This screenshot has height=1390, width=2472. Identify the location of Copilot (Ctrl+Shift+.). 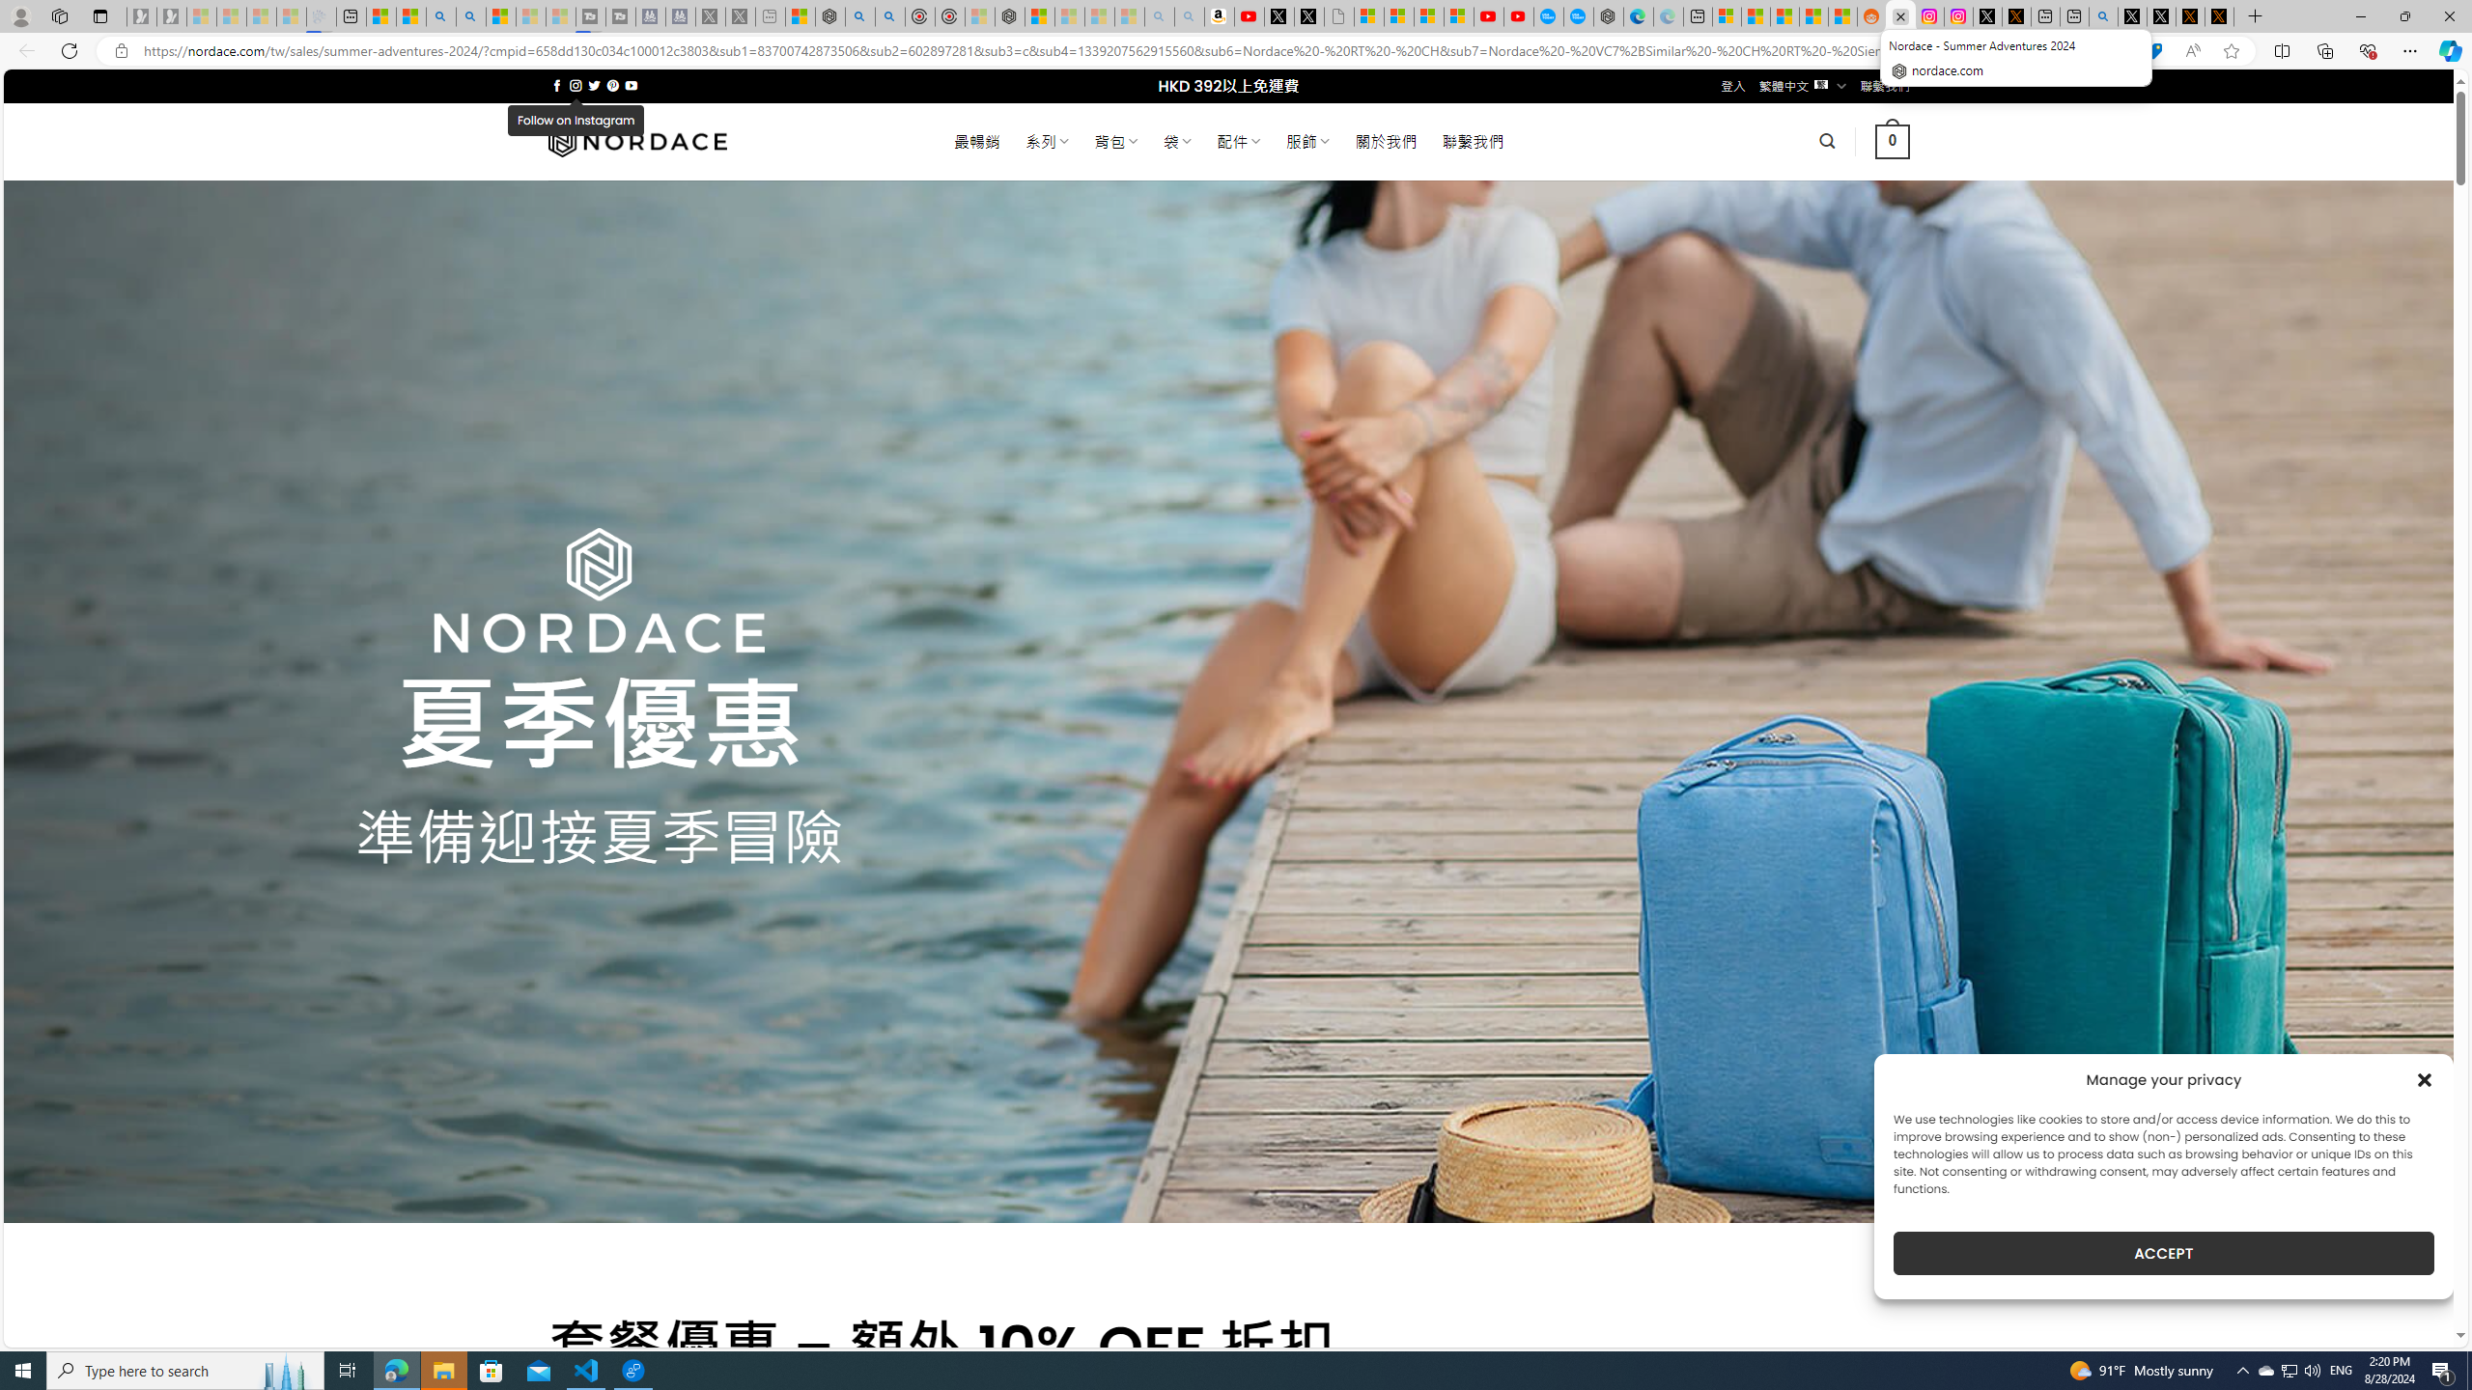
(2449, 50).